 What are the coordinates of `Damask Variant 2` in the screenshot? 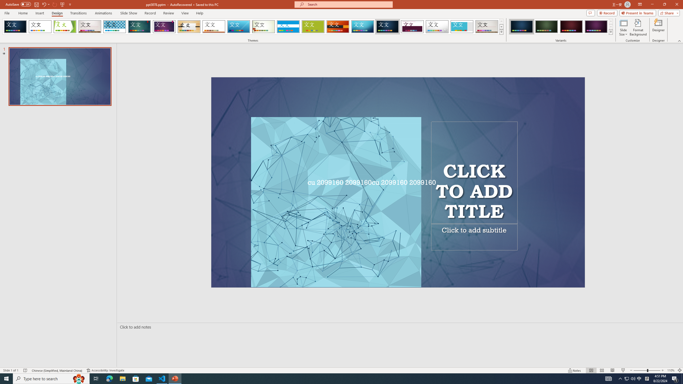 It's located at (546, 27).